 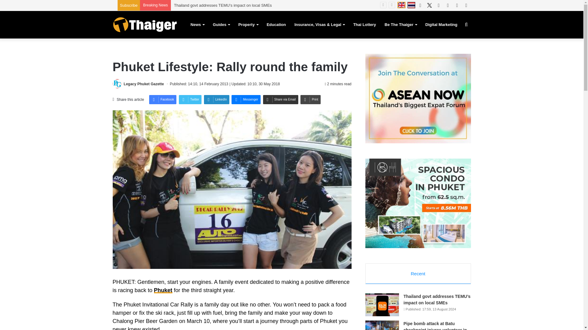 What do you see at coordinates (163, 290) in the screenshot?
I see `Phuket` at bounding box center [163, 290].